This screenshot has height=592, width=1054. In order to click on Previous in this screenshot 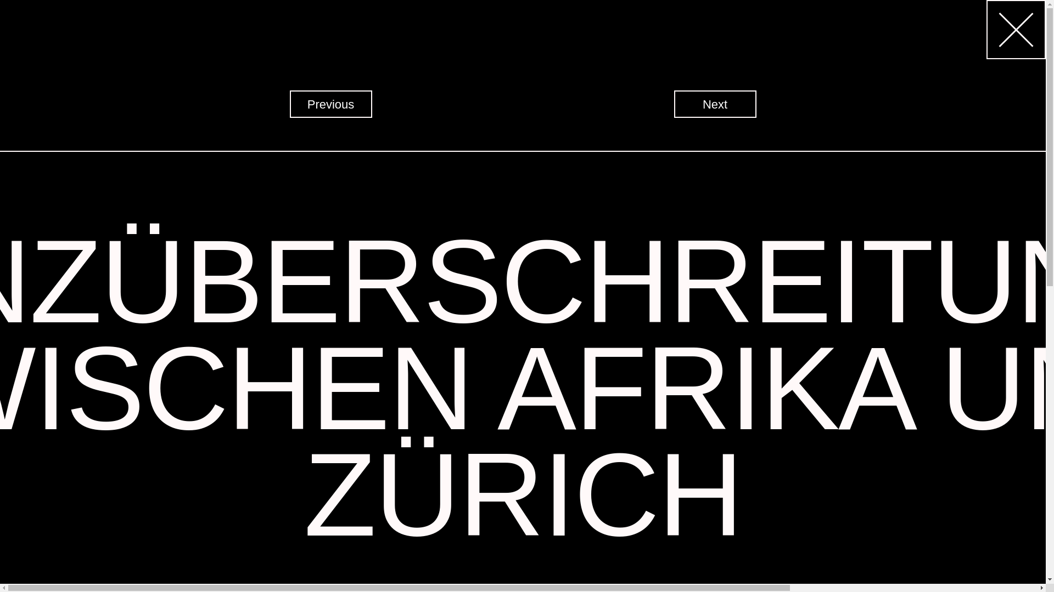, I will do `click(331, 104)`.